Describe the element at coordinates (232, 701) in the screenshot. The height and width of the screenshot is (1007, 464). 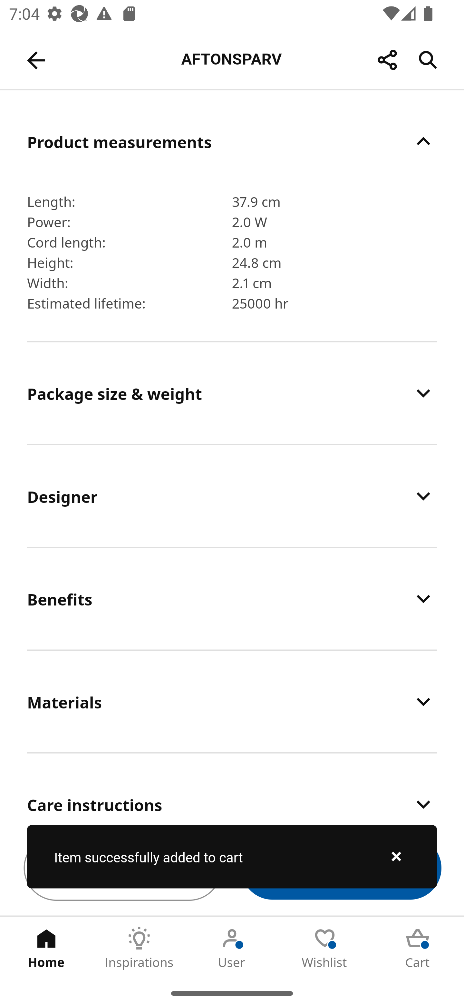
I see `Materials` at that location.